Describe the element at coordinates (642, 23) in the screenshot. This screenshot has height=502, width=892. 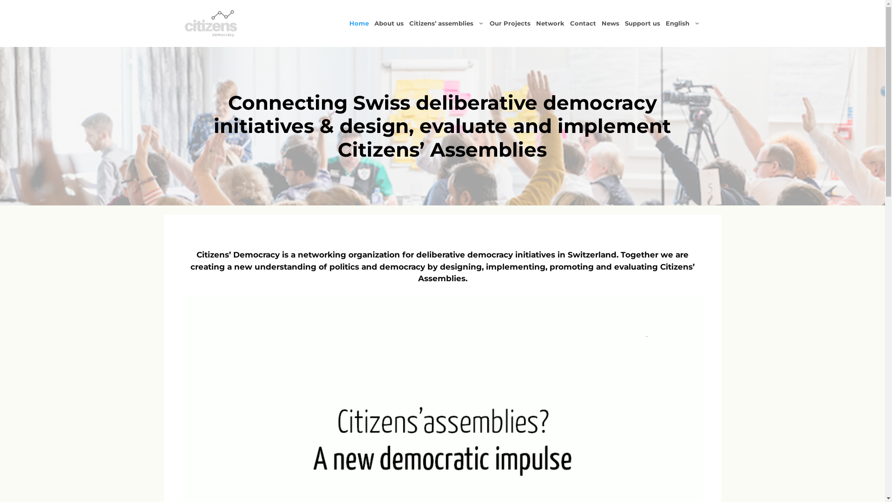
I see `Support us` at that location.